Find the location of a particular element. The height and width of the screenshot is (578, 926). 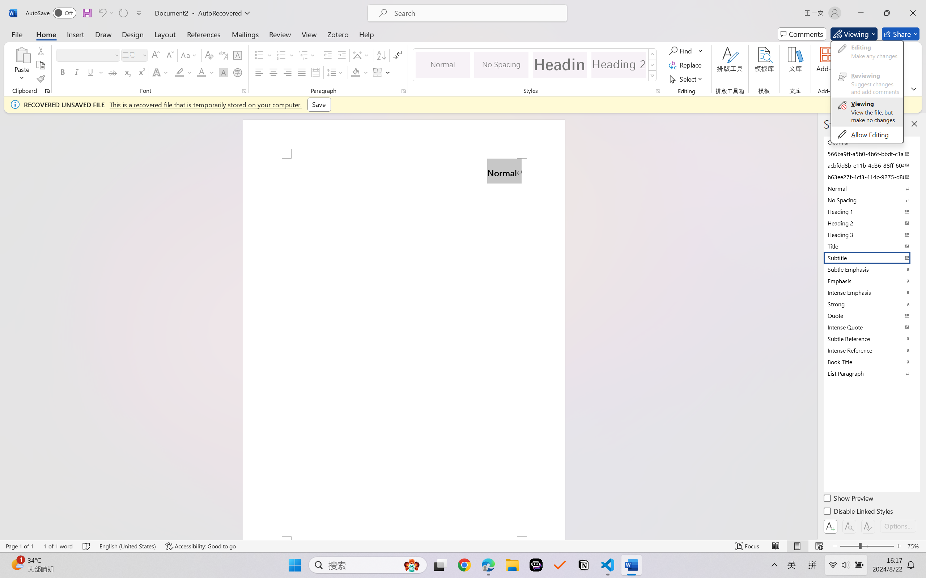

Decrease Indent is located at coordinates (328, 55).